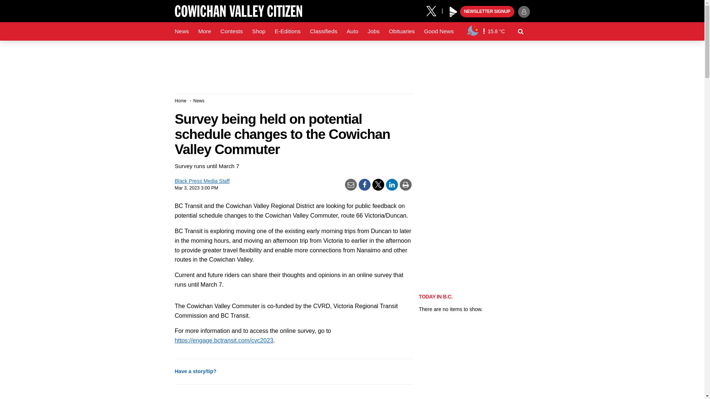  What do you see at coordinates (453, 12) in the screenshot?
I see `Black Press Media` at bounding box center [453, 12].